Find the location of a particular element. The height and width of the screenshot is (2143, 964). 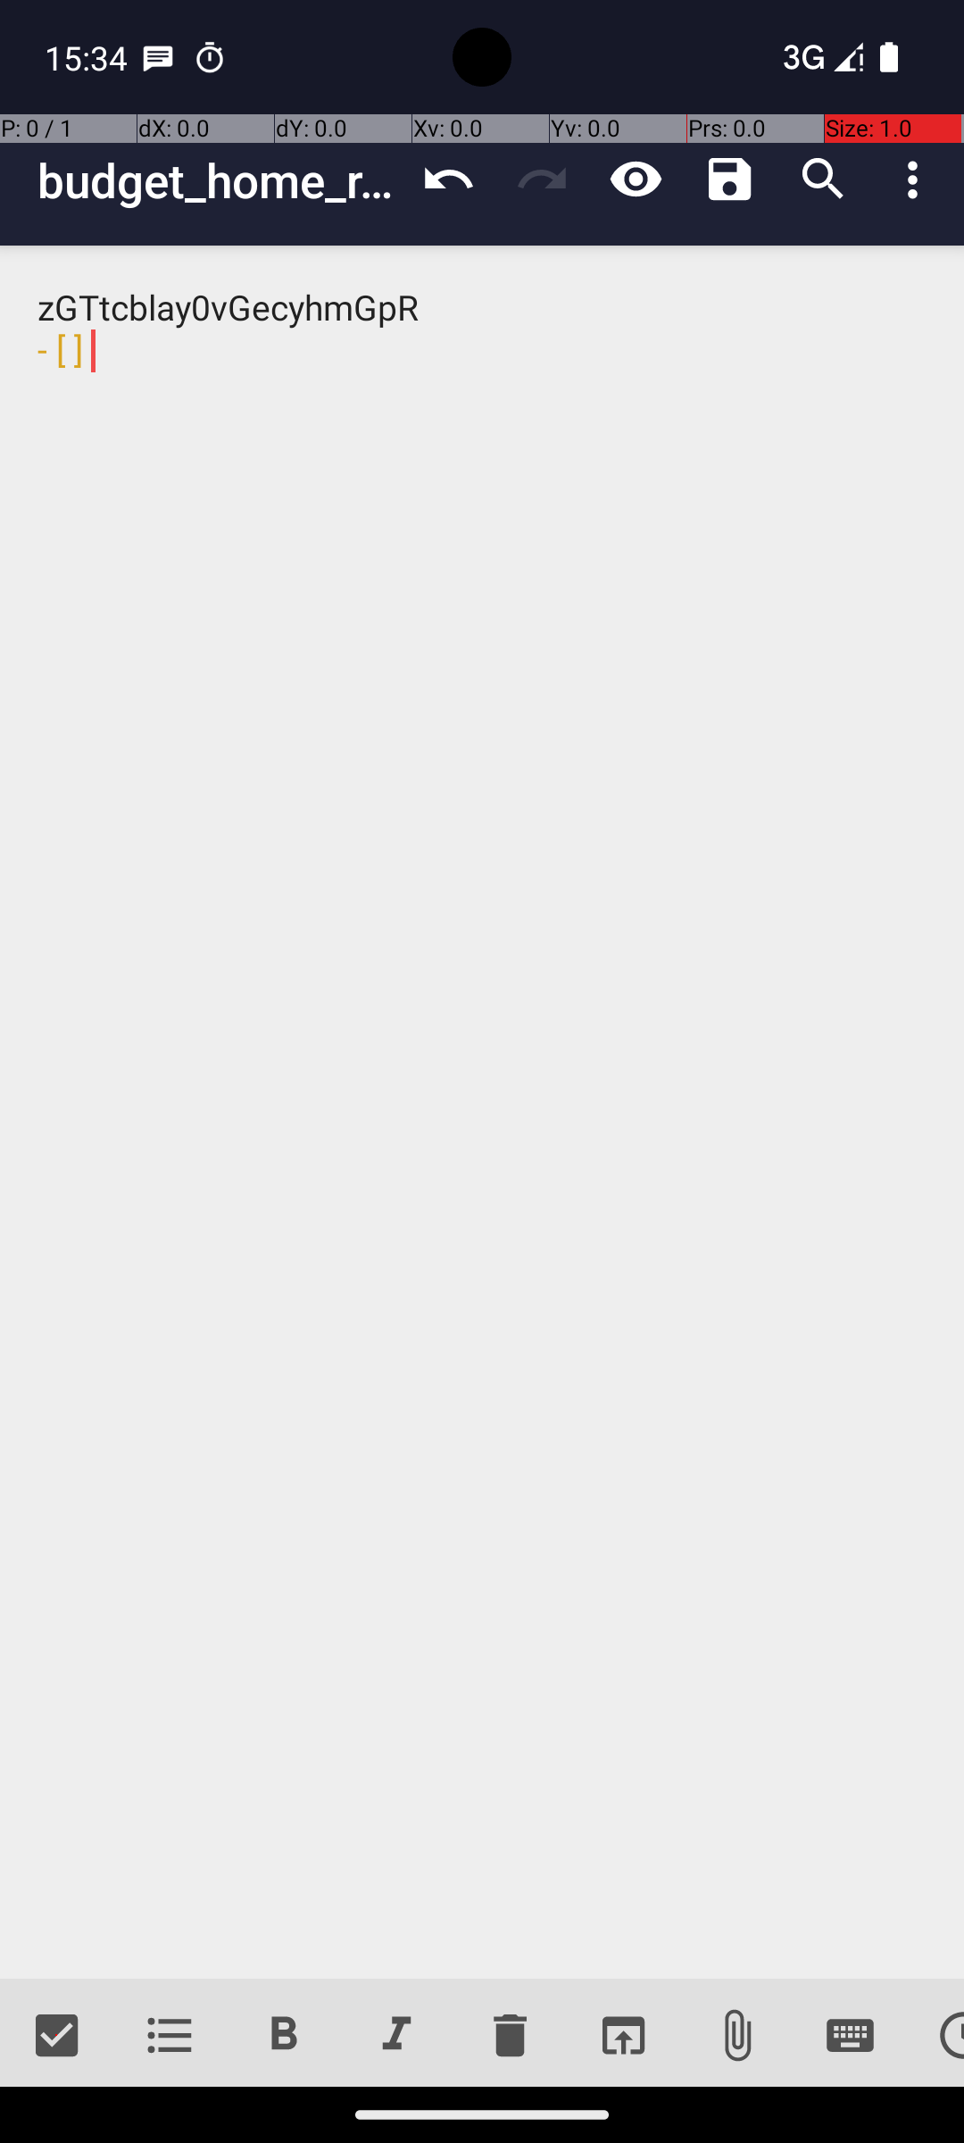

zGTtcblay0vGecyhmGpR
- [ ]  is located at coordinates (482, 1113).